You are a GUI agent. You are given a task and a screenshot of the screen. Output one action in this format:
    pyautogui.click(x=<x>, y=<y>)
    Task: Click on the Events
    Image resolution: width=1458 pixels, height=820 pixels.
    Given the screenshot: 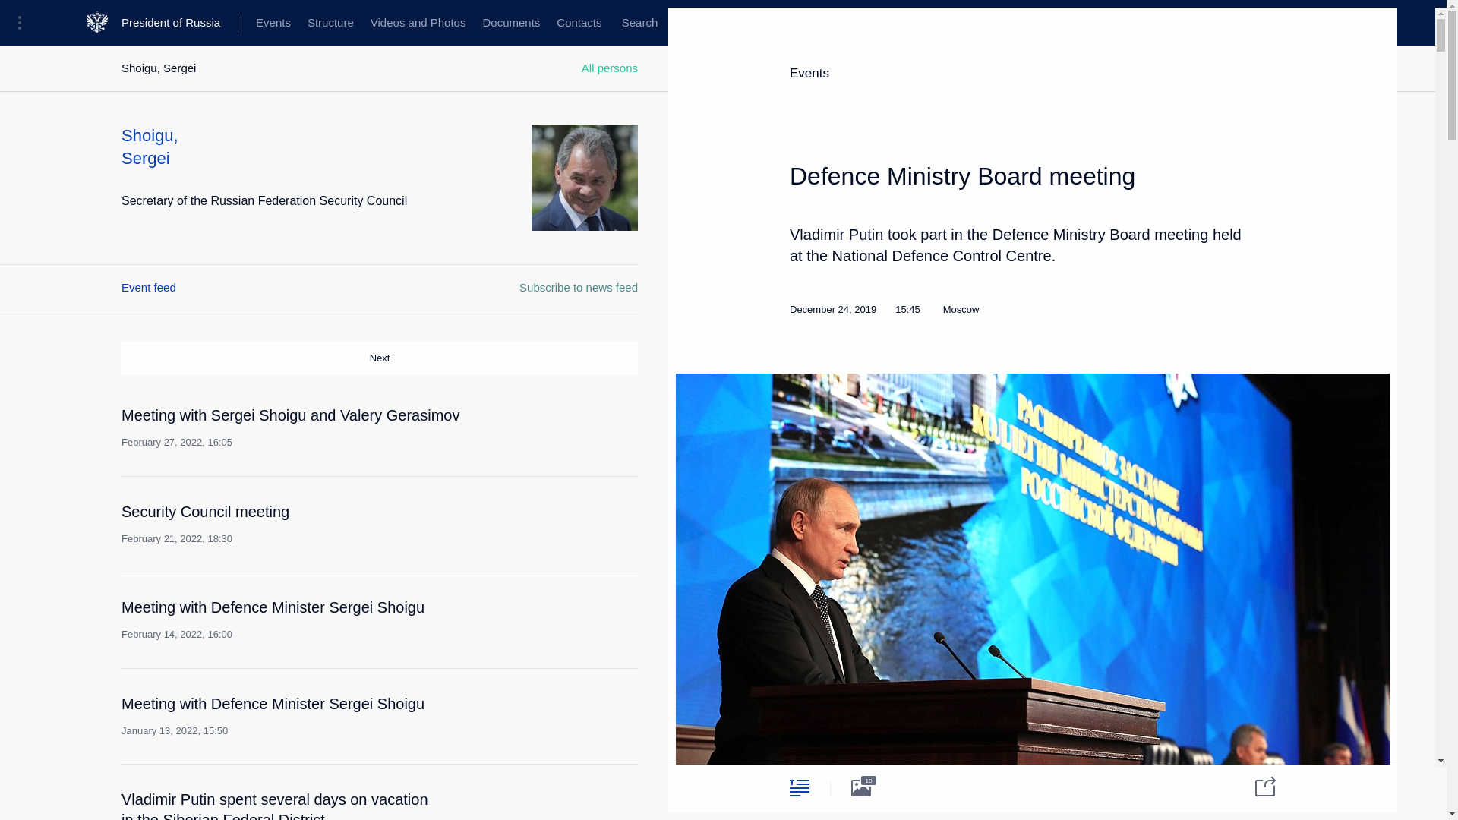 What is the action you would take?
    pyautogui.click(x=418, y=23)
    